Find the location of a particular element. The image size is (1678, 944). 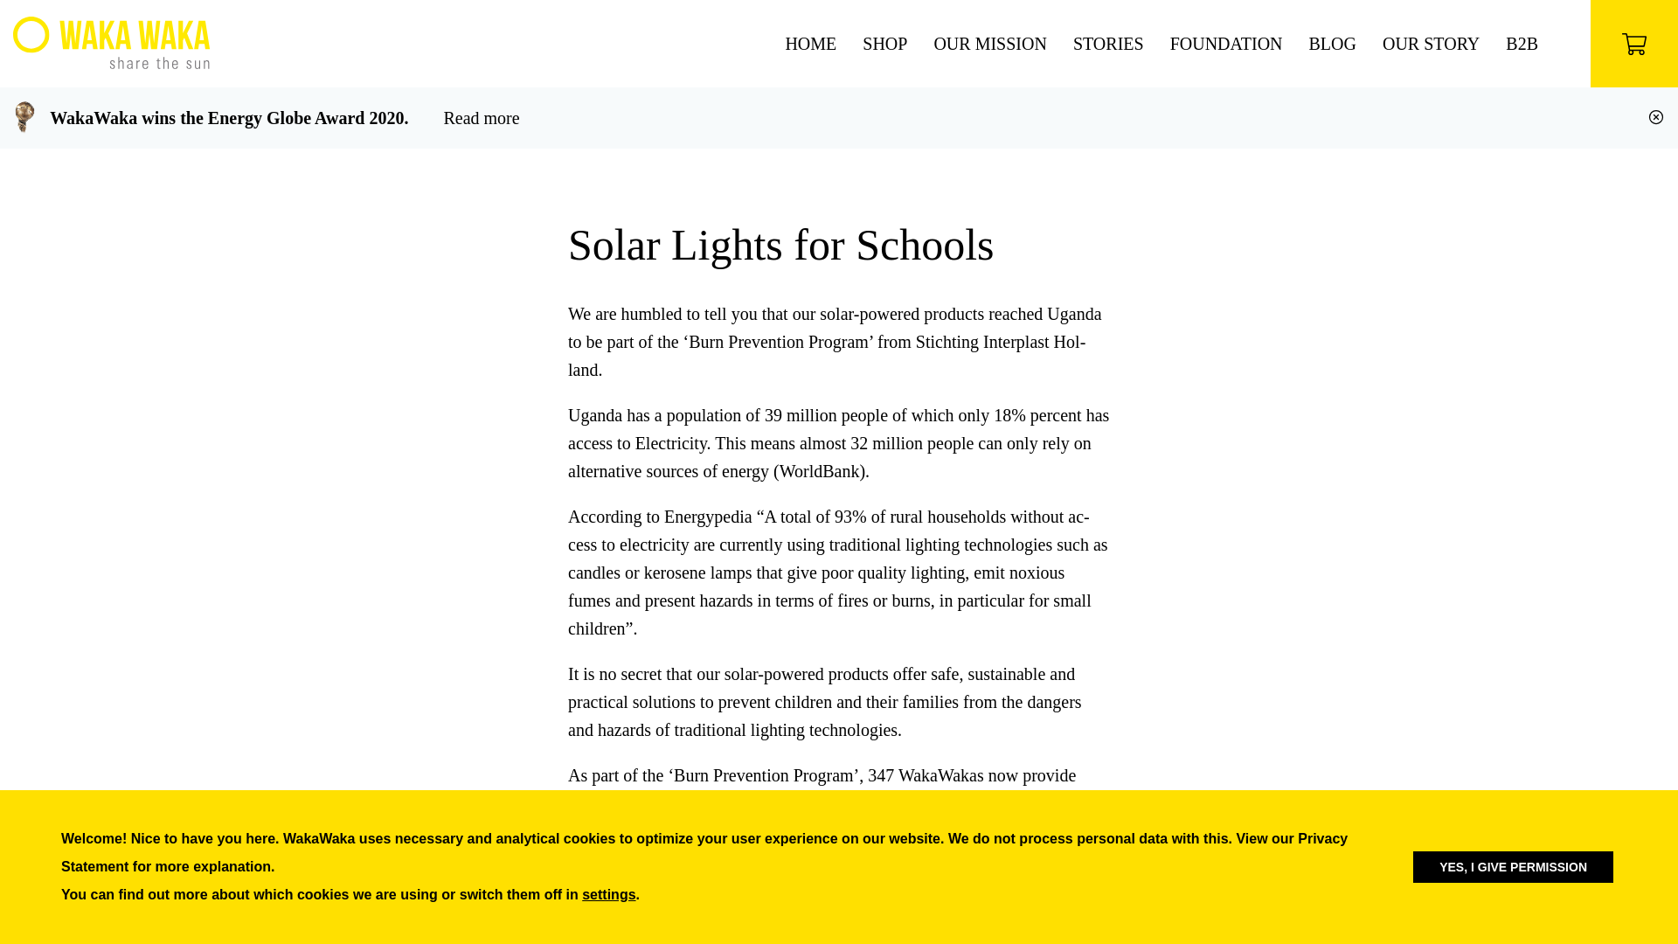

B2B is located at coordinates (1522, 43).